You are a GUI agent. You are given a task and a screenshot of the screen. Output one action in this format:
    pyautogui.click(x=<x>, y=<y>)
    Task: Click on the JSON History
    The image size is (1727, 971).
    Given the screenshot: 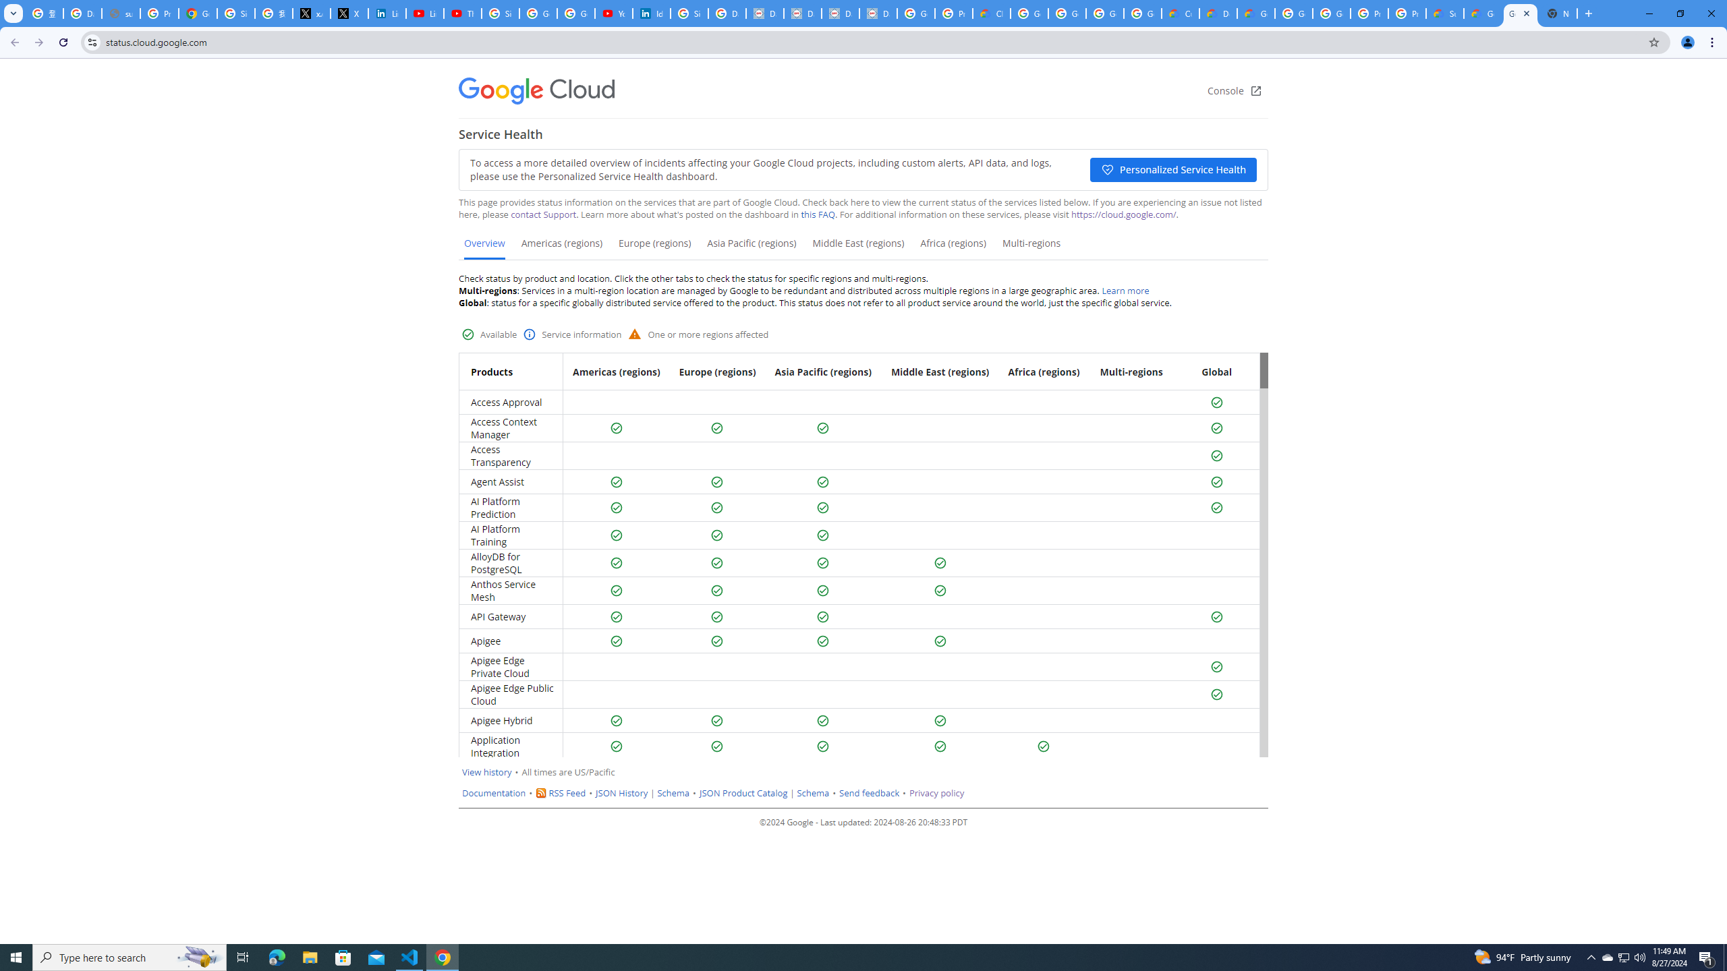 What is the action you would take?
    pyautogui.click(x=622, y=793)
    